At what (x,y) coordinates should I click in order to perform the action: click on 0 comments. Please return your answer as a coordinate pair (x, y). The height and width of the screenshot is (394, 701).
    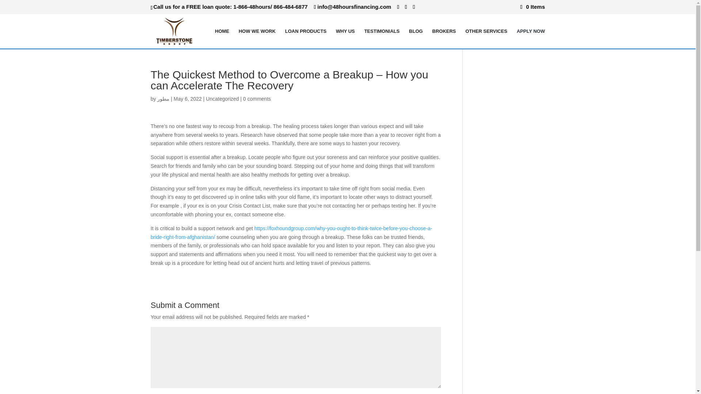
    Looking at the image, I should click on (257, 98).